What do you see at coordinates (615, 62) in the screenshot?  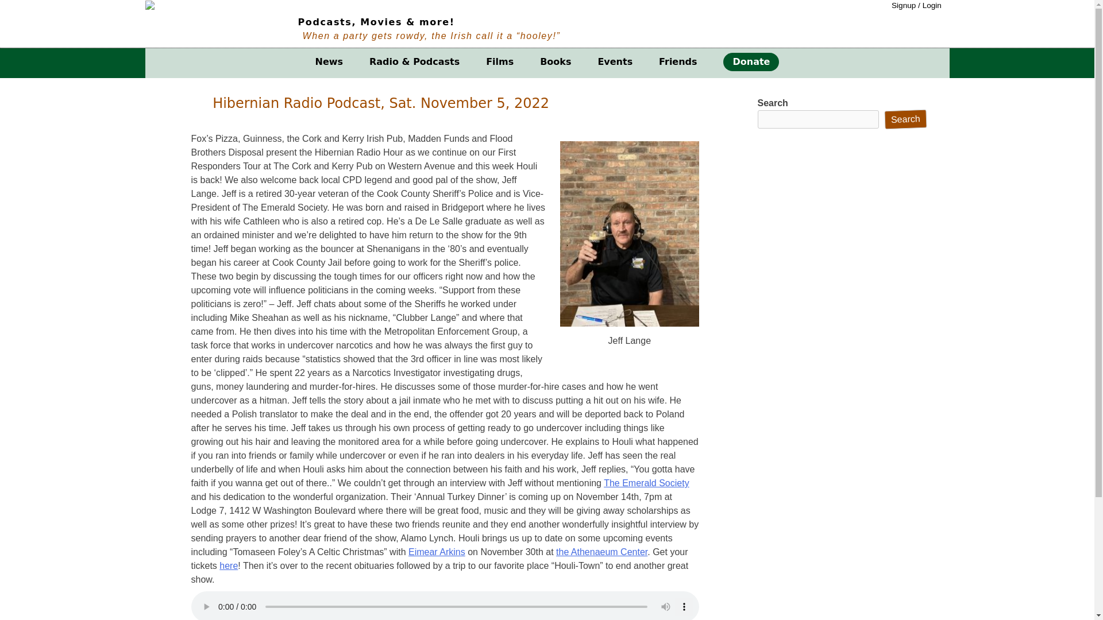 I see `Events` at bounding box center [615, 62].